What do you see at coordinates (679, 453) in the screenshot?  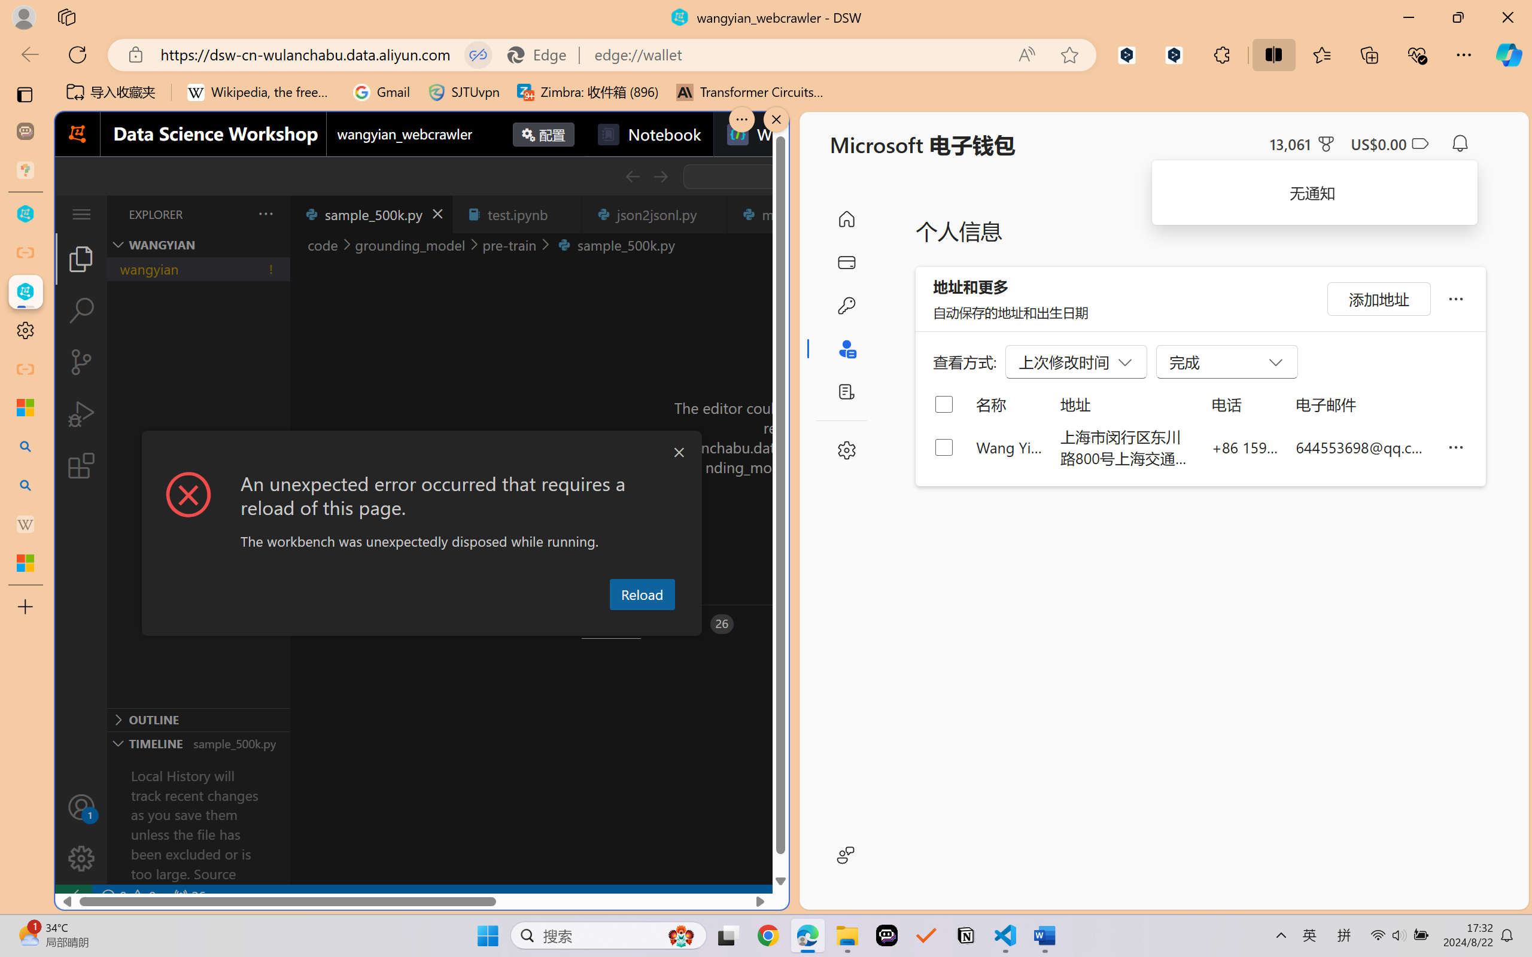 I see `Close Dialog` at bounding box center [679, 453].